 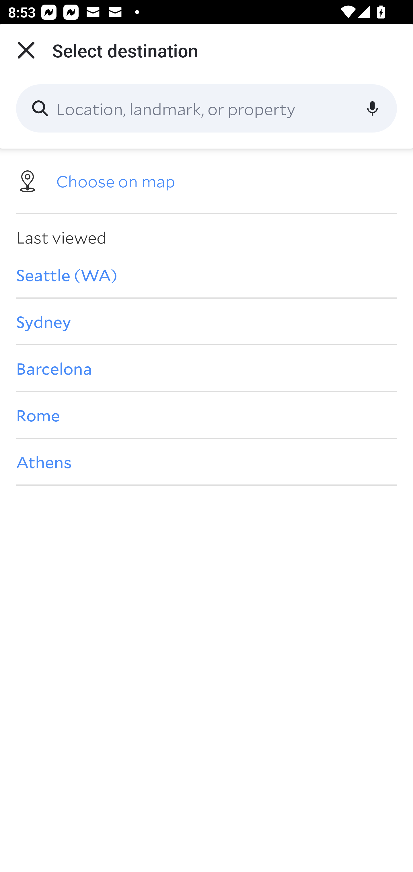 I want to click on Location, landmark, or property, so click(x=206, y=108).